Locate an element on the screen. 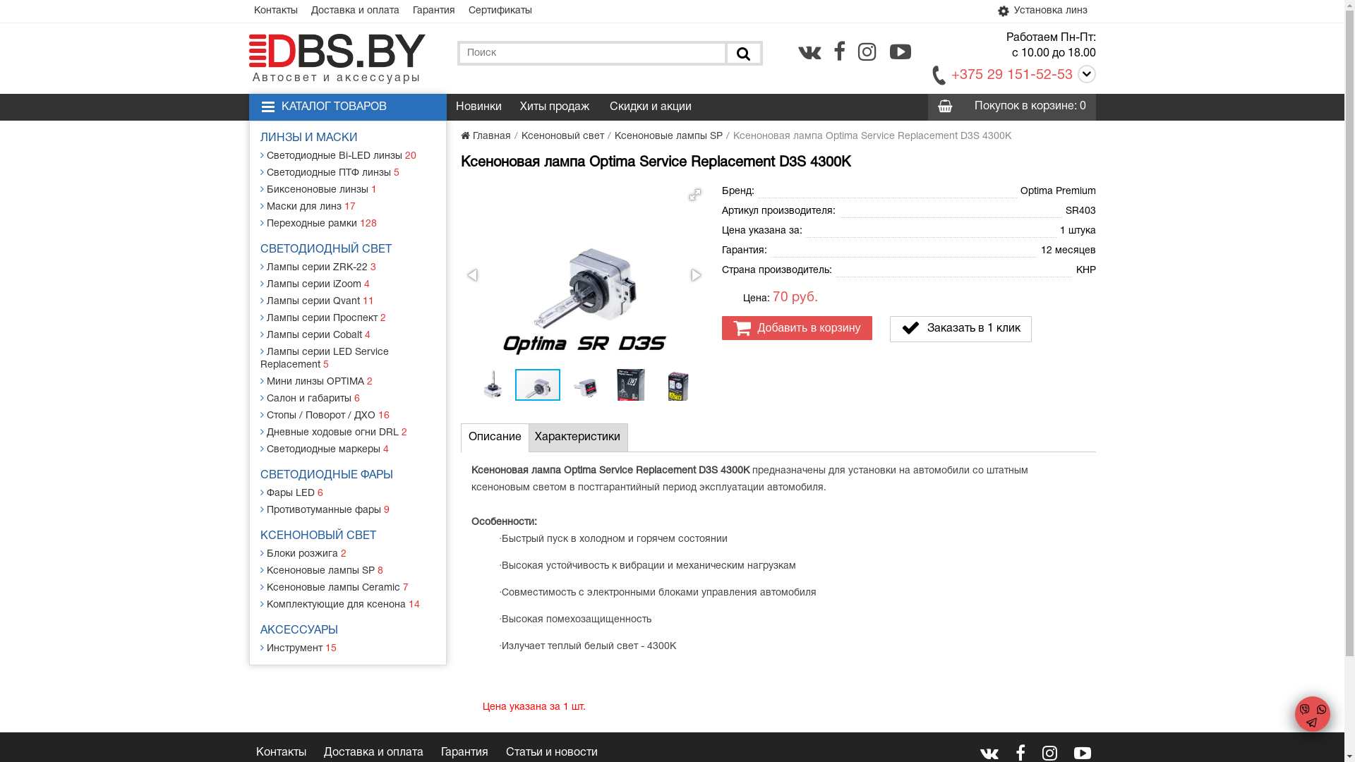  sr403-box-2 is located at coordinates (677, 385).